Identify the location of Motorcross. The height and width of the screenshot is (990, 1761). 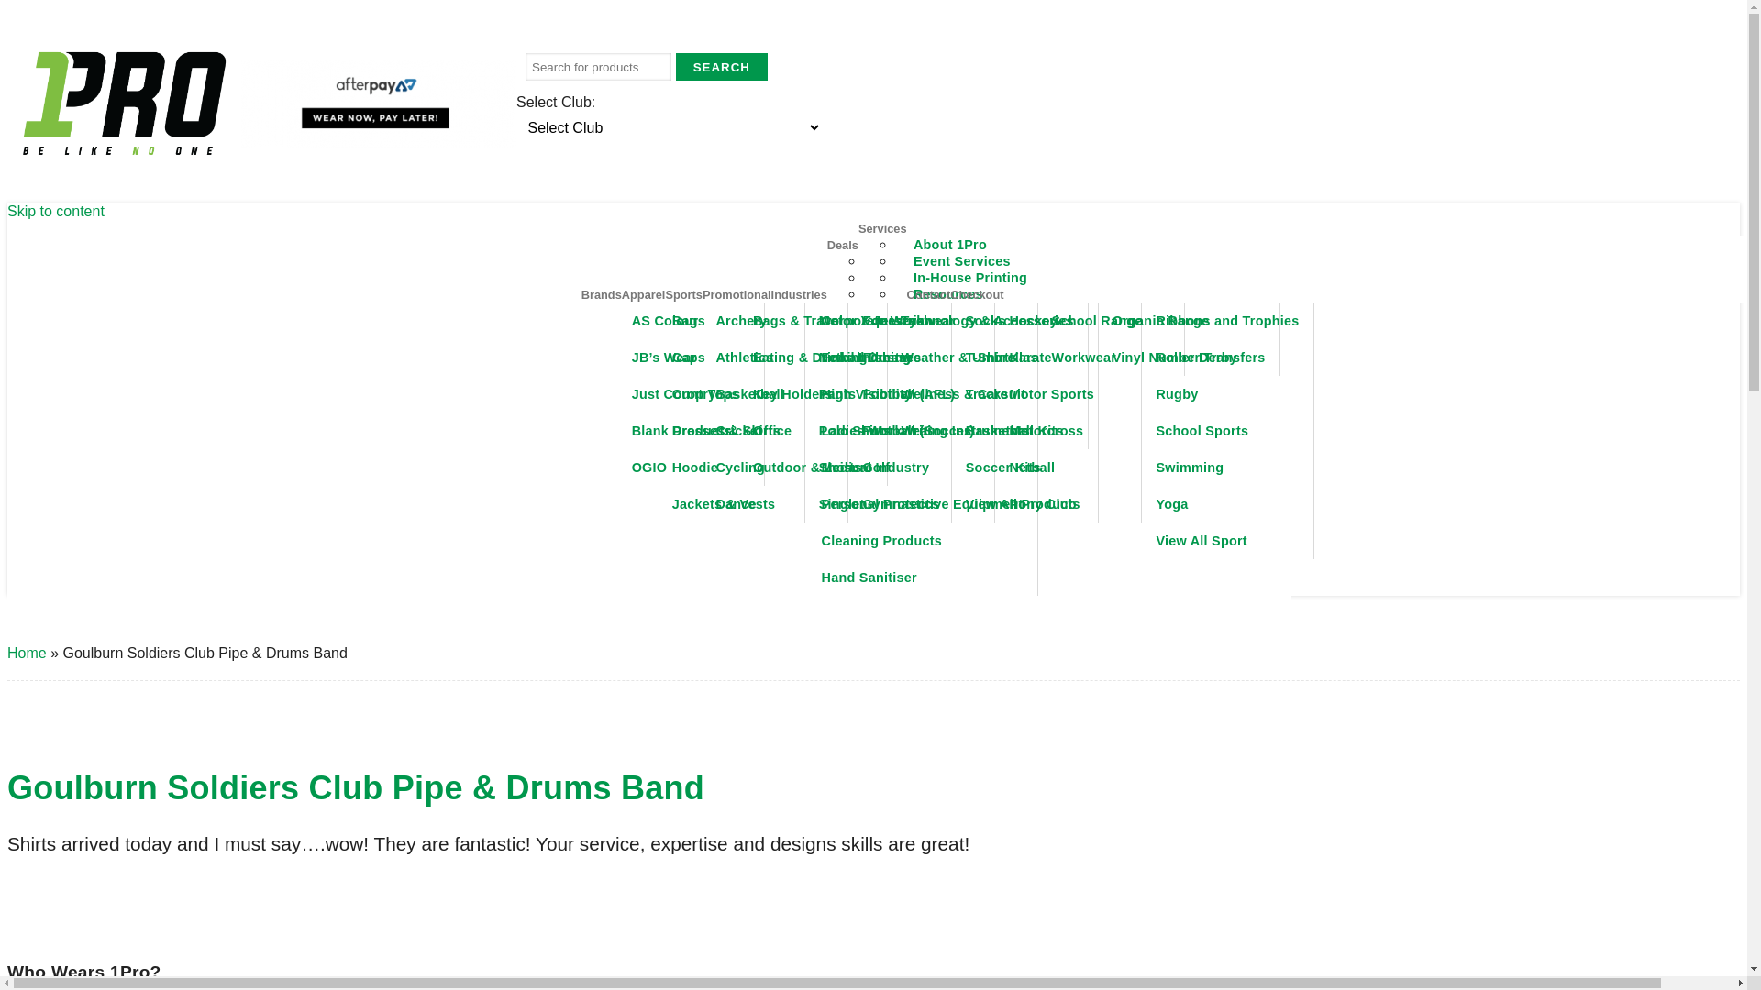
(1068, 431).